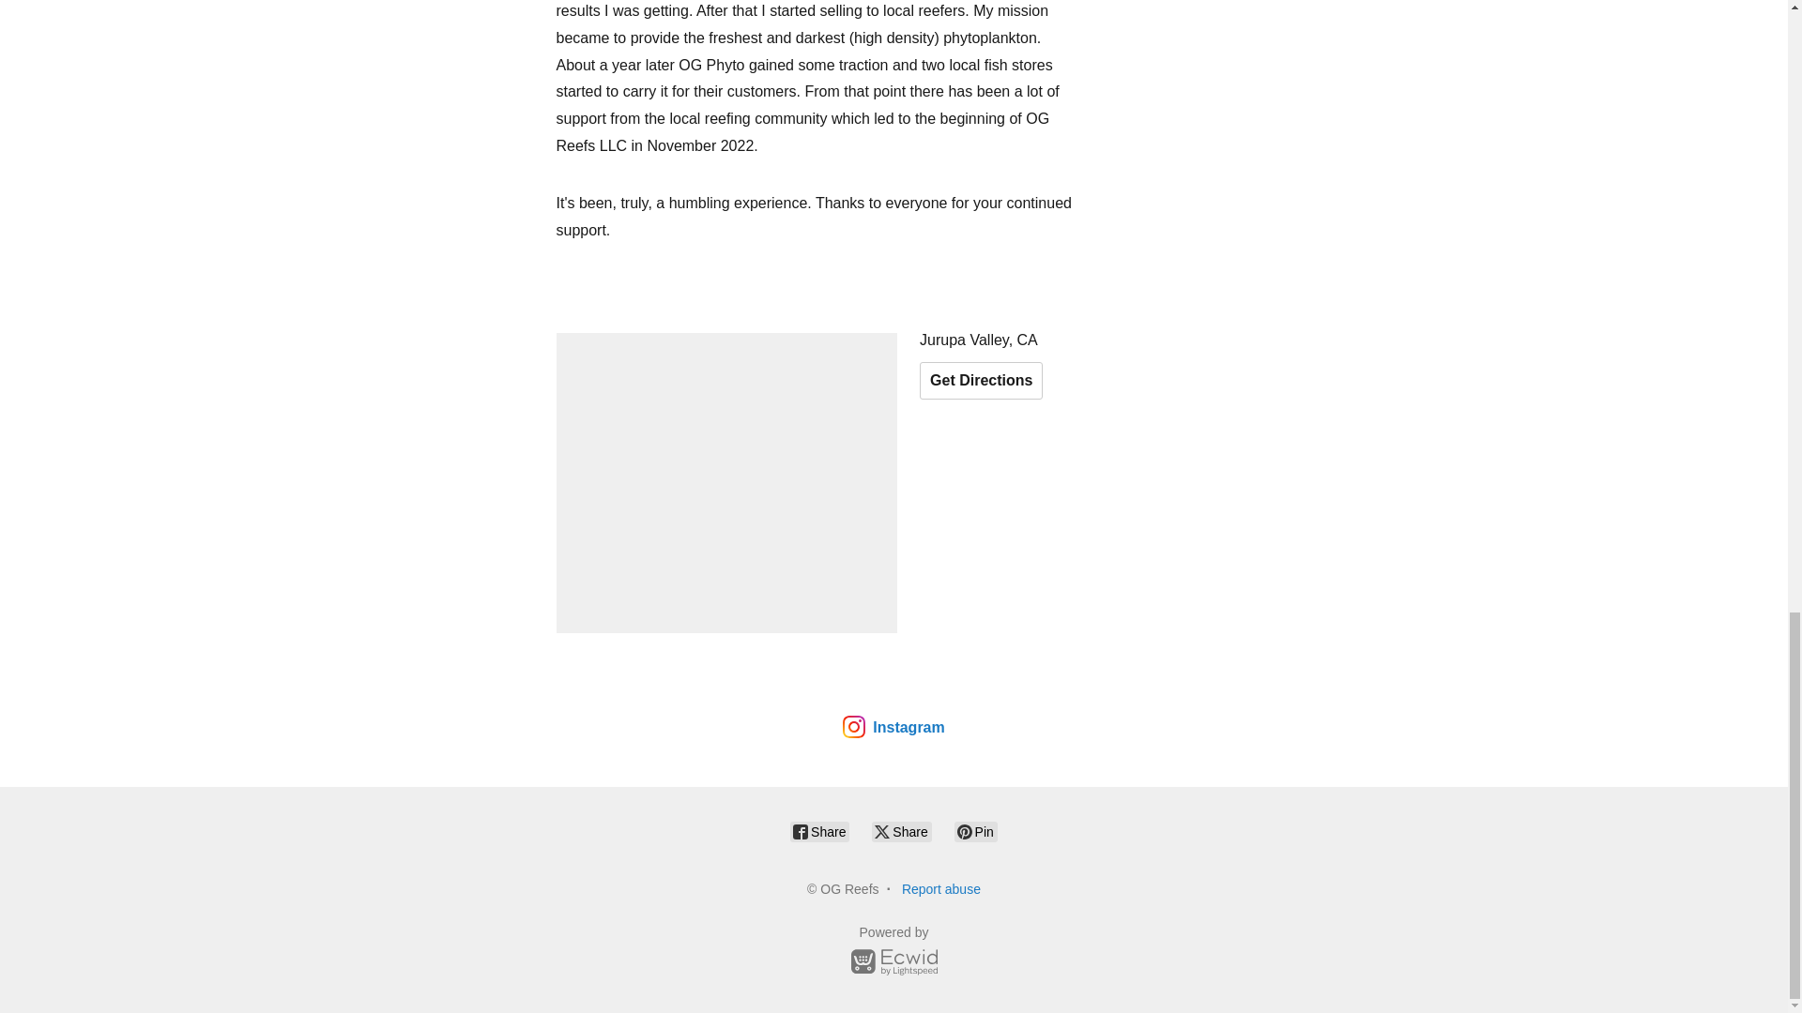 Image resolution: width=1802 pixels, height=1013 pixels. What do you see at coordinates (940, 888) in the screenshot?
I see `Report abuse` at bounding box center [940, 888].